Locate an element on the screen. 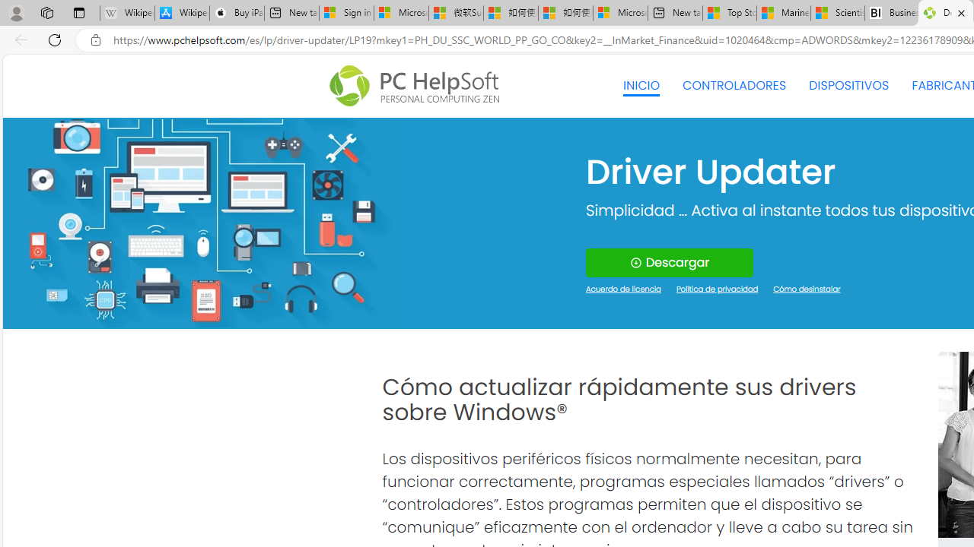 The image size is (974, 547). Download Icon Descargar is located at coordinates (670, 263).